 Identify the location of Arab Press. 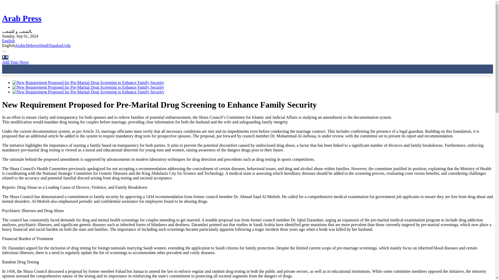
(22, 18).